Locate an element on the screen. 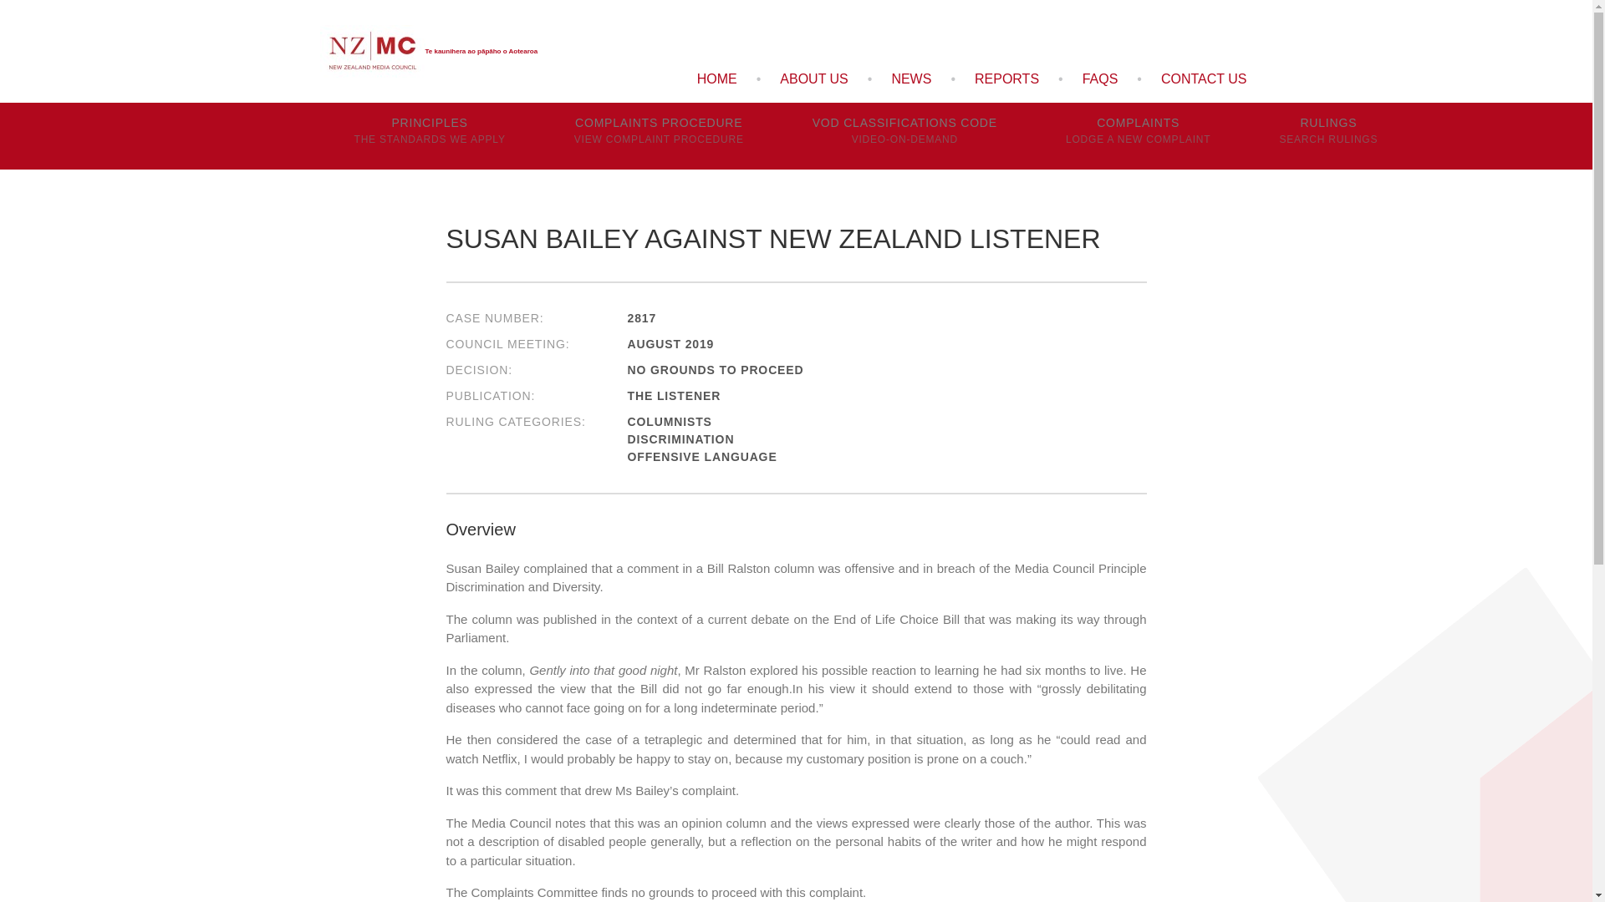  HOME is located at coordinates (717, 79).